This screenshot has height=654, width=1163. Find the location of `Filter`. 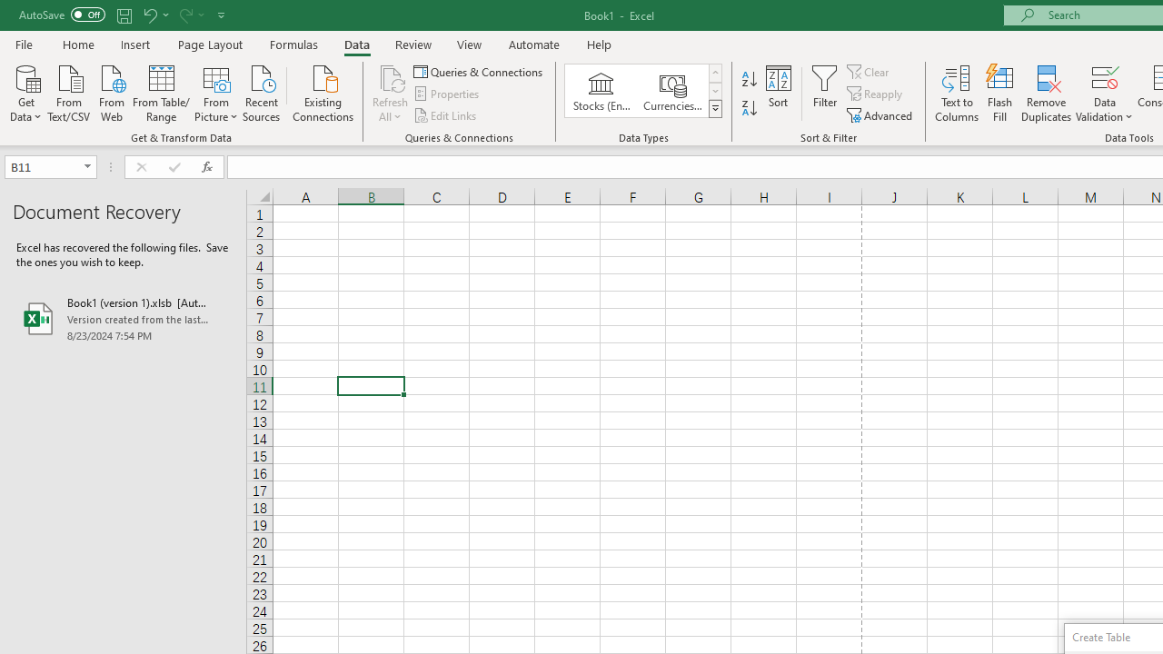

Filter is located at coordinates (825, 93).